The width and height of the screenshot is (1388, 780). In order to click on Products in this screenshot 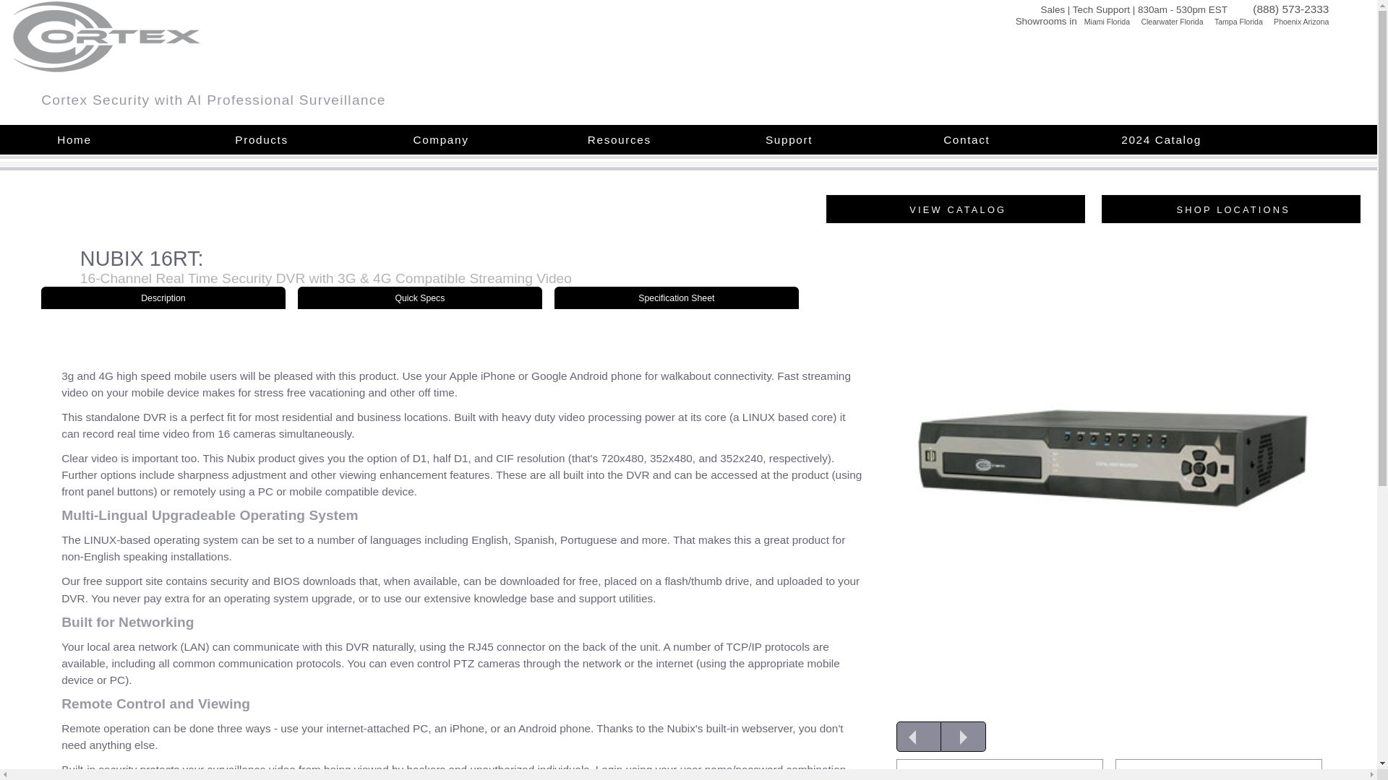, I will do `click(263, 139)`.